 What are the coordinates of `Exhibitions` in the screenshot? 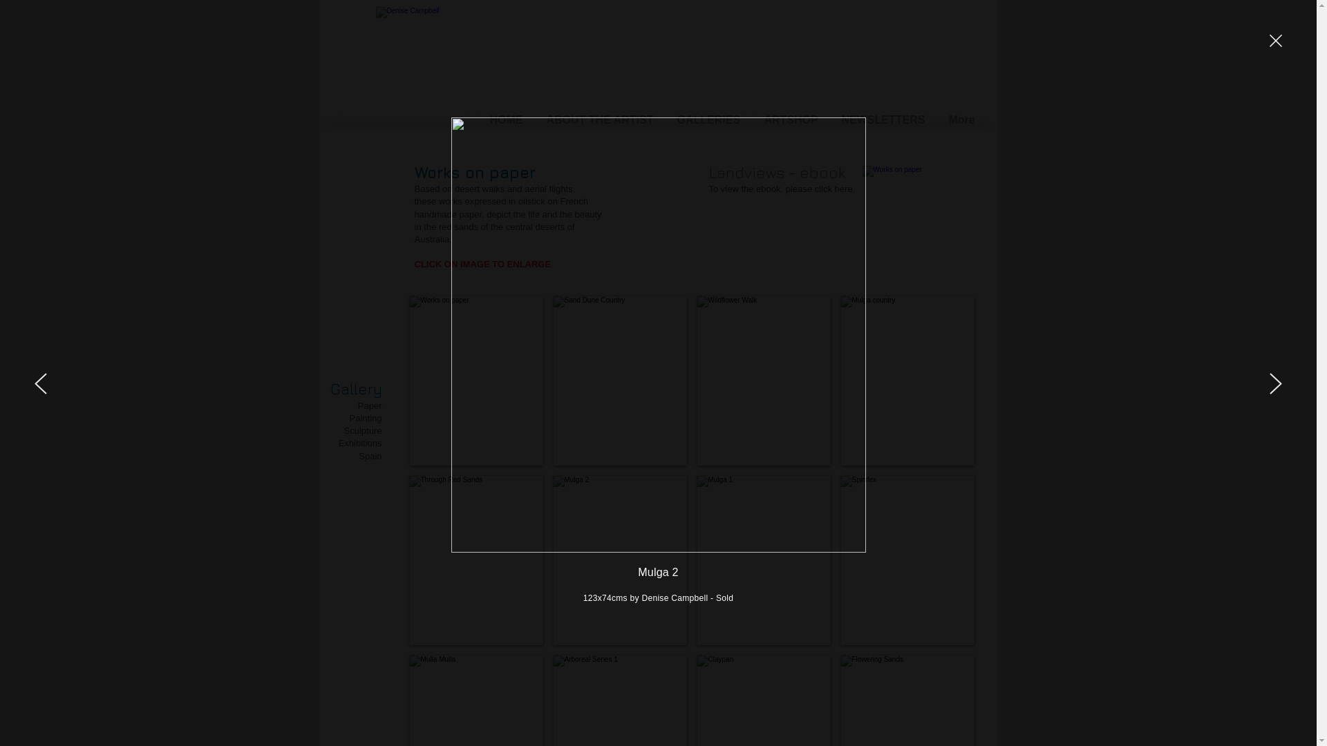 It's located at (360, 443).